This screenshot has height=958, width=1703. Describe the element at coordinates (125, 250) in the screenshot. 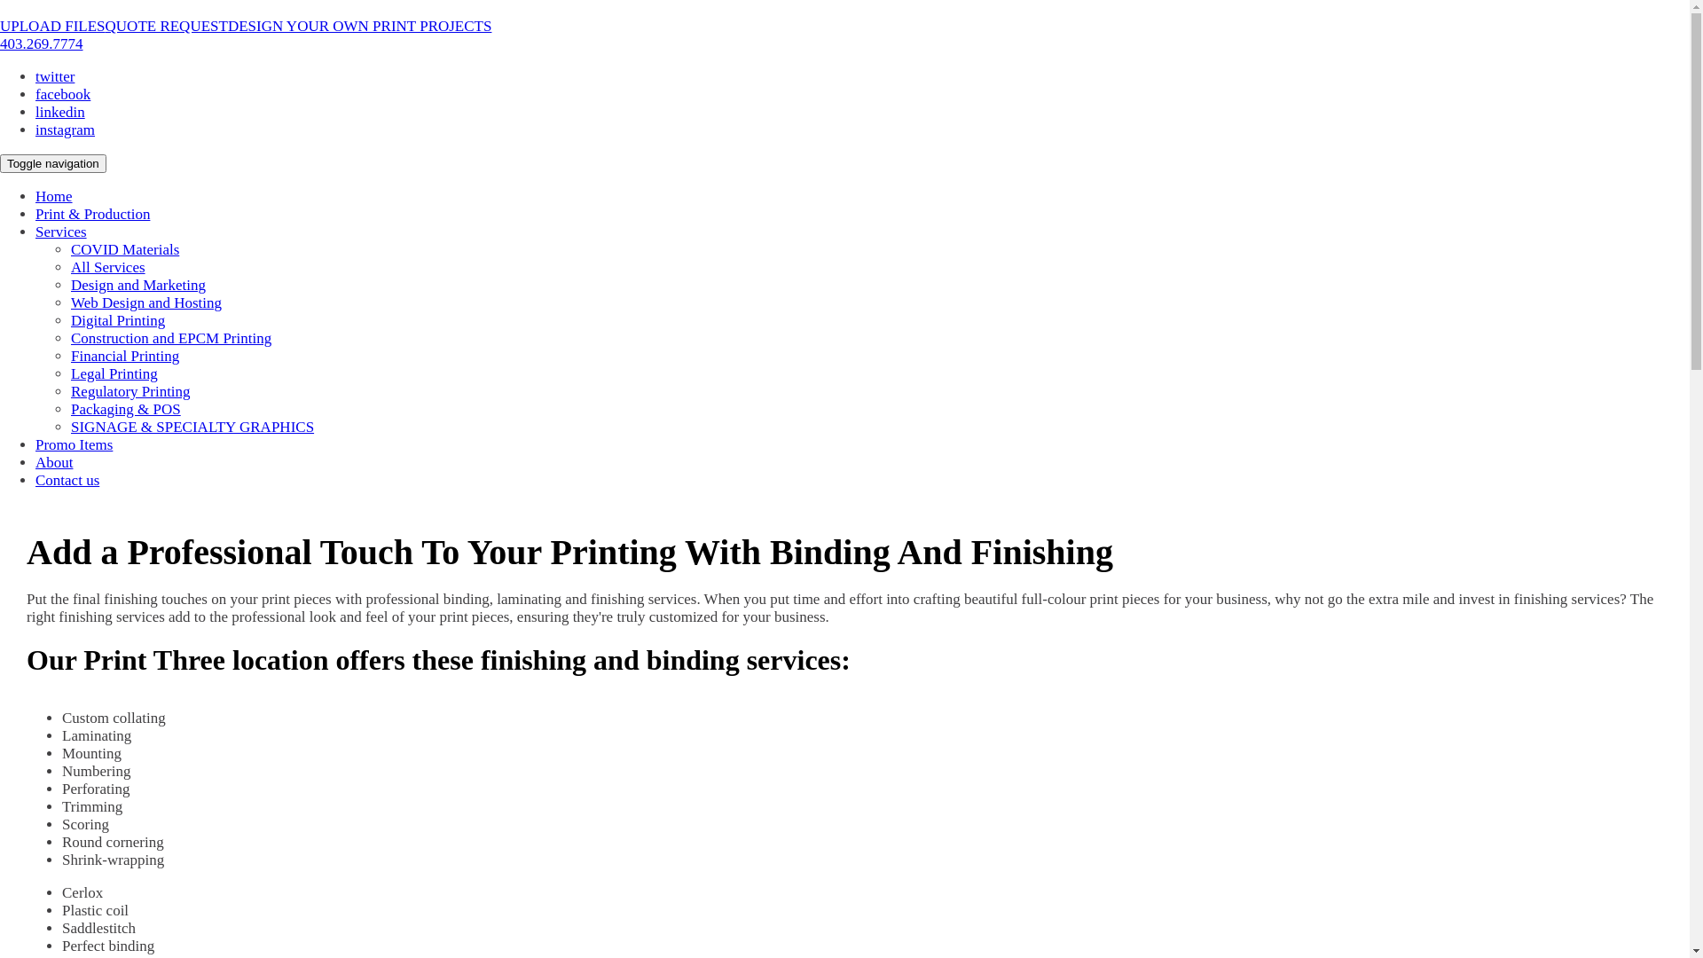

I see `COVID Materials` at that location.